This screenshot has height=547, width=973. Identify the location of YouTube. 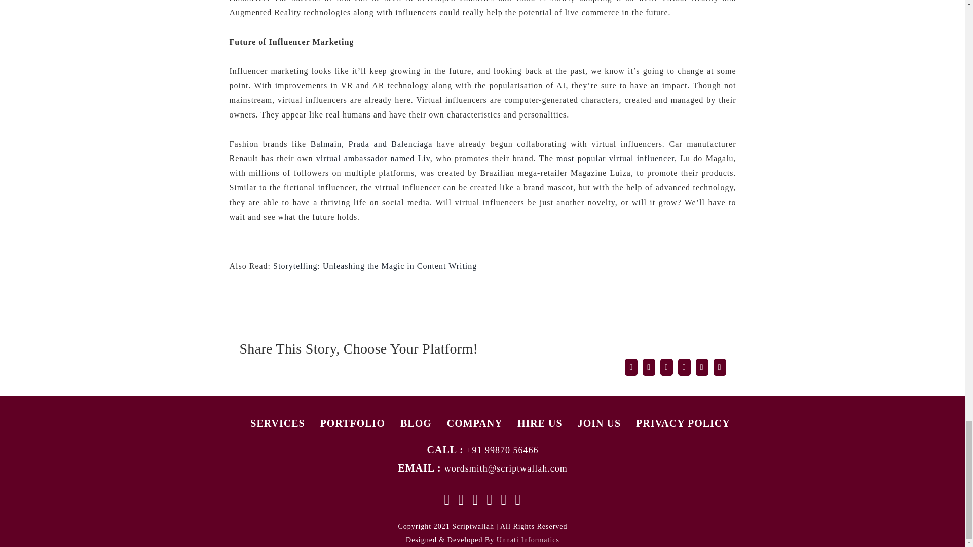
(475, 500).